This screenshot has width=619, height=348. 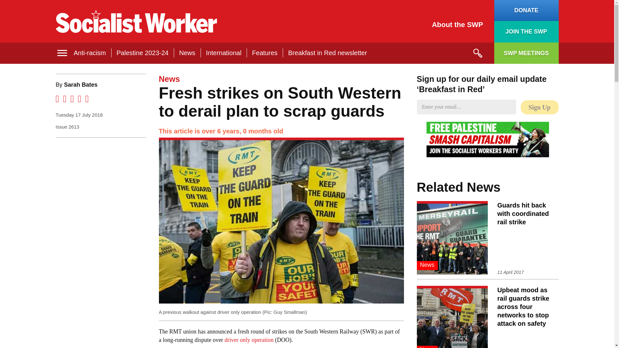 What do you see at coordinates (90, 53) in the screenshot?
I see `Anti-racism` at bounding box center [90, 53].